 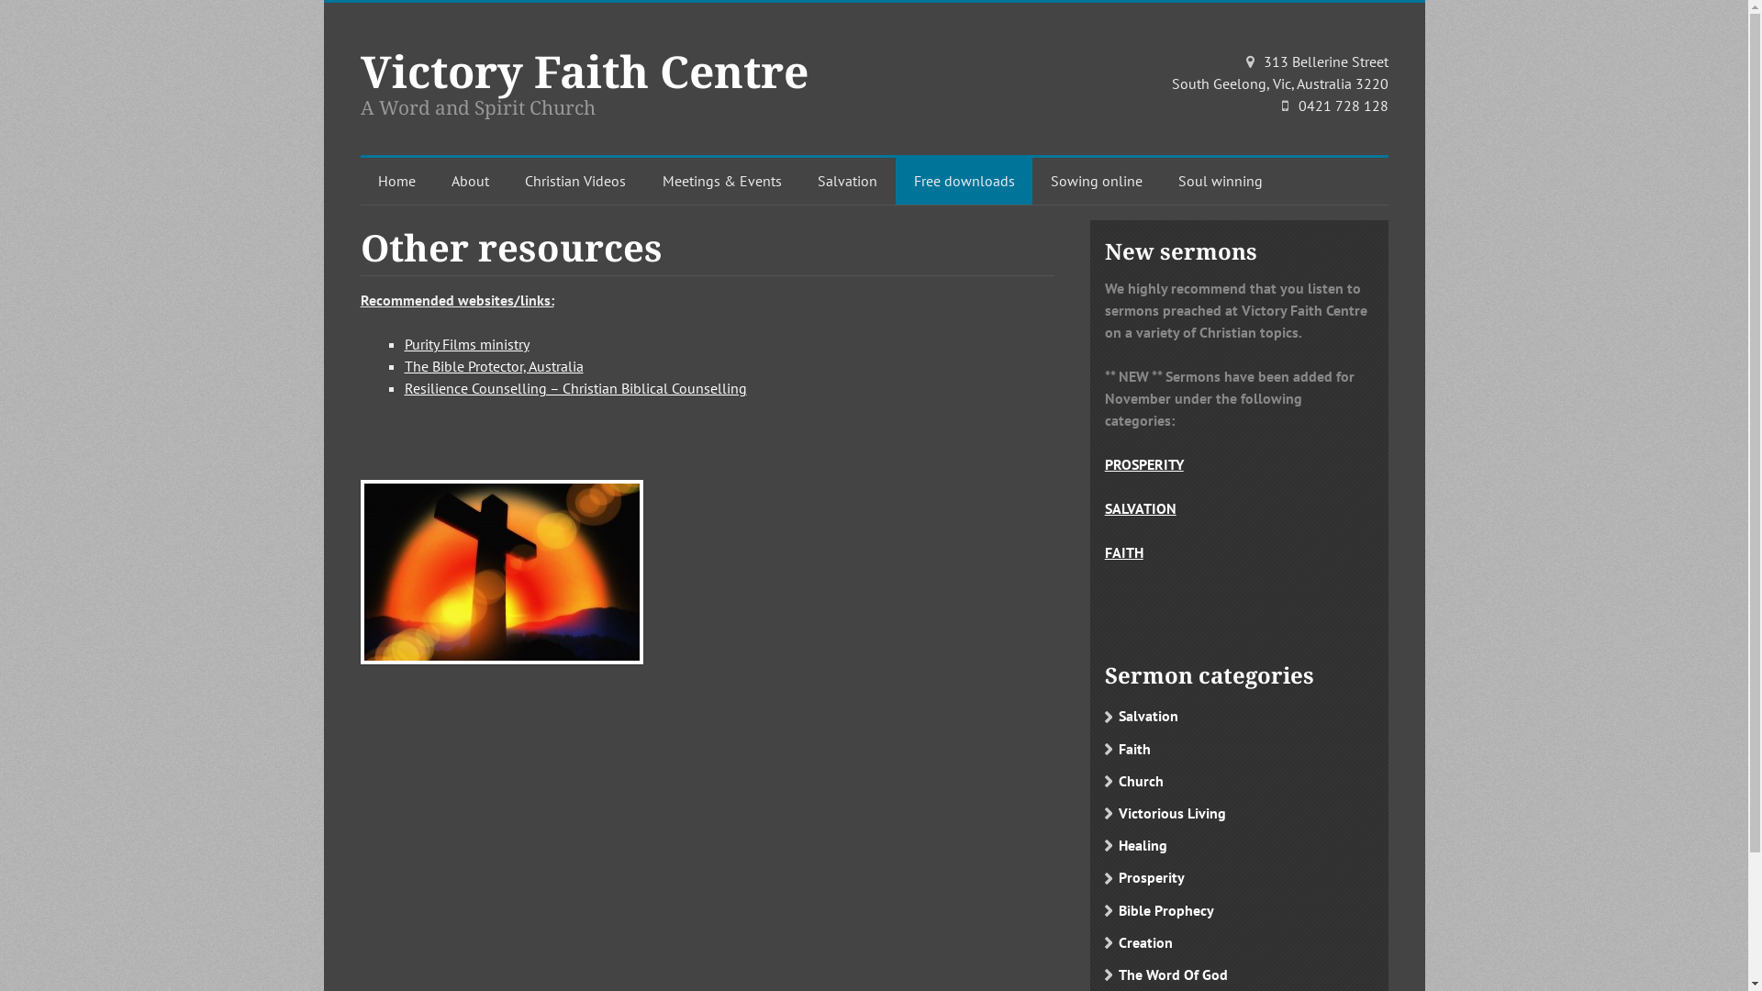 I want to click on Faith, so click(x=1239, y=749).